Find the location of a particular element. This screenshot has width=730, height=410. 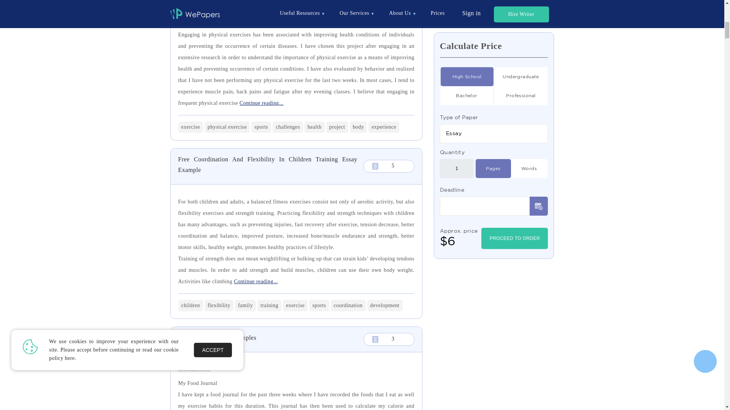

6 is located at coordinates (467, 33).